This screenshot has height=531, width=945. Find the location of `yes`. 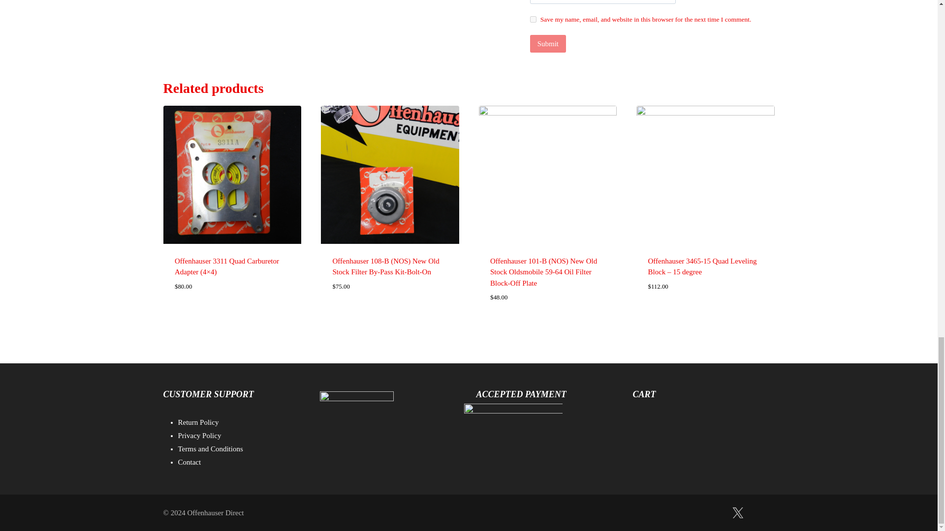

yes is located at coordinates (534, 20).